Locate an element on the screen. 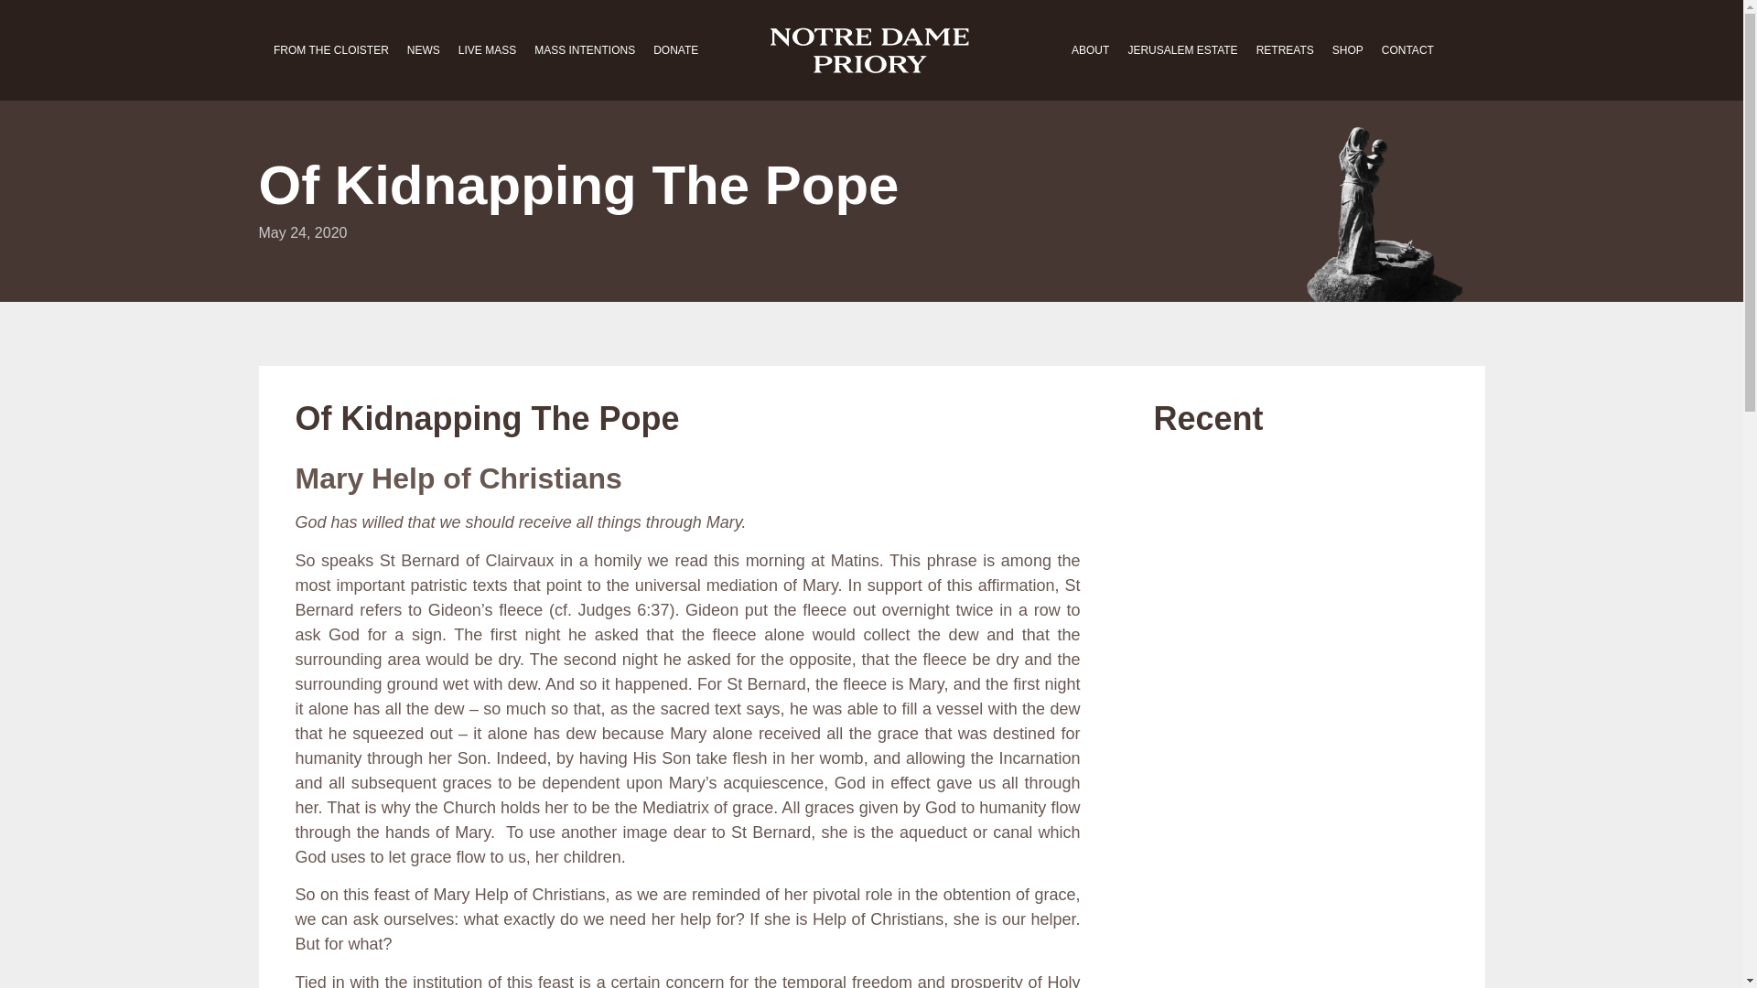 The image size is (1757, 988). MASS INTENTIONS is located at coordinates (585, 49).